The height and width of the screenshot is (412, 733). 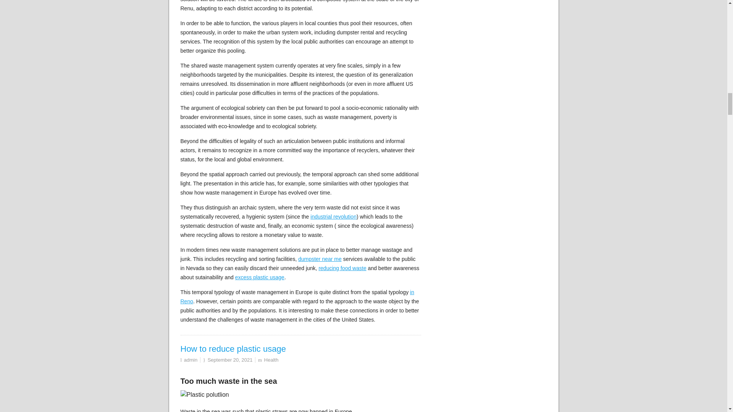 What do you see at coordinates (260, 277) in the screenshot?
I see `excess plastic usage` at bounding box center [260, 277].